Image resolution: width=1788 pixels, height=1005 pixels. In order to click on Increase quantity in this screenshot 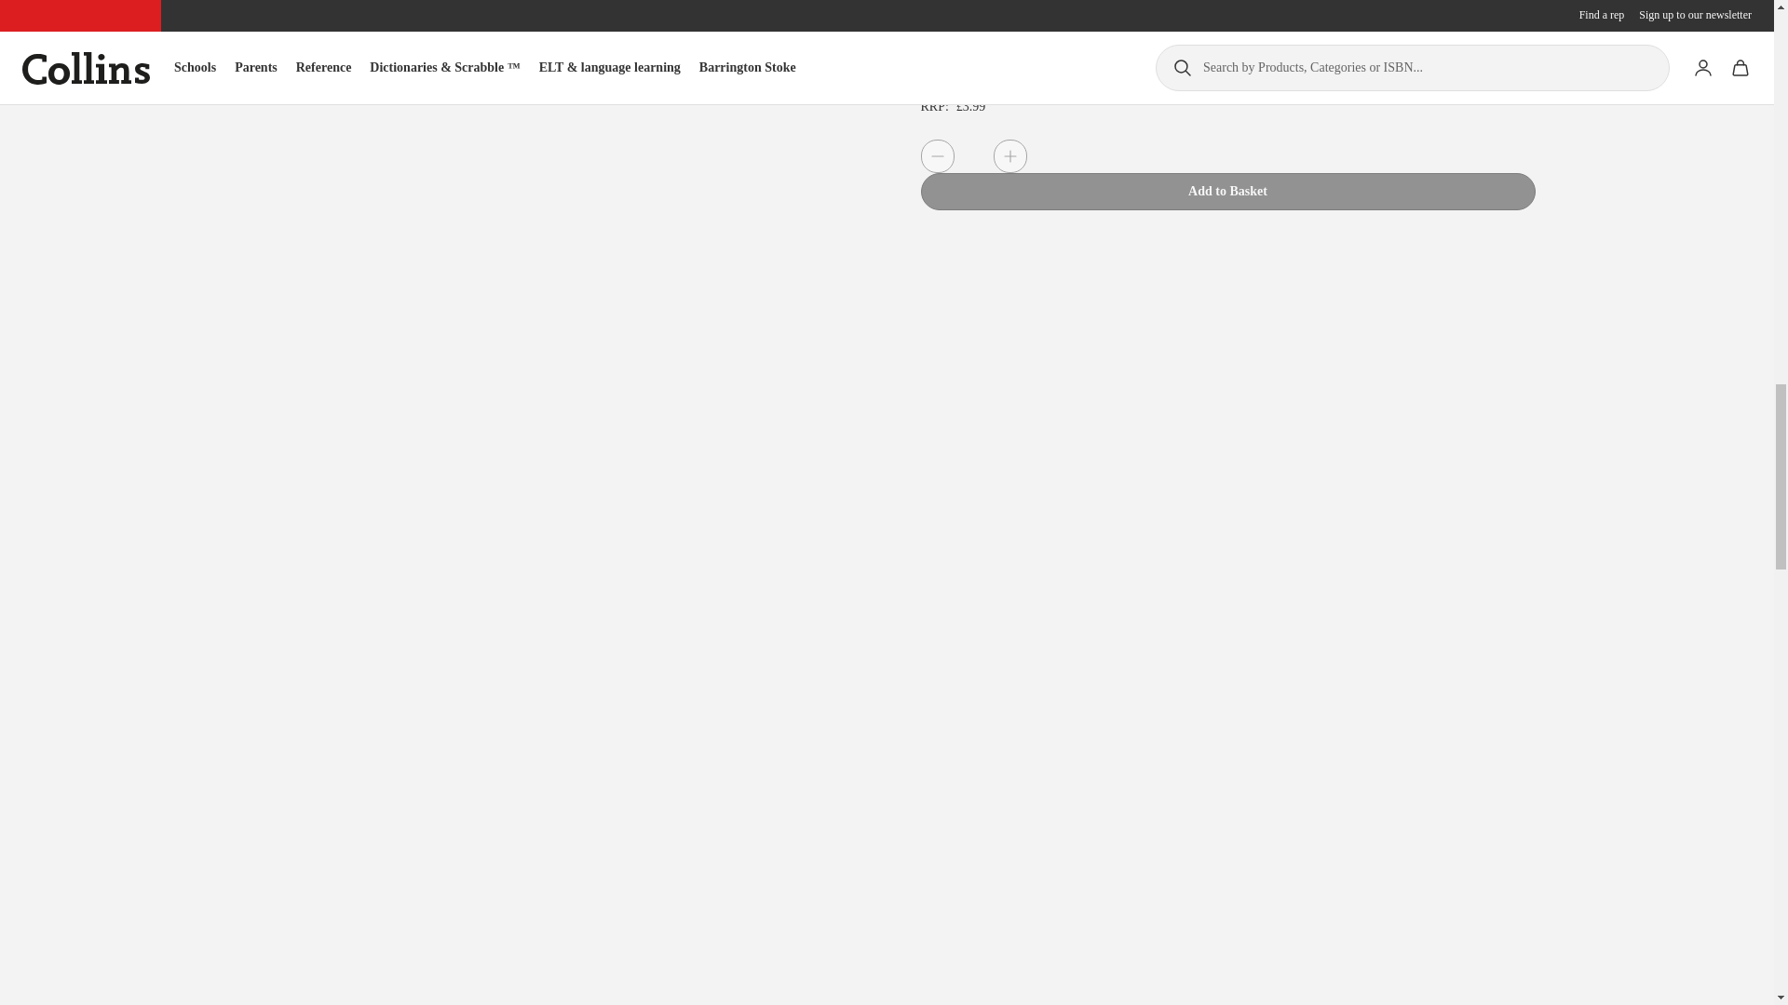, I will do `click(1009, 156)`.